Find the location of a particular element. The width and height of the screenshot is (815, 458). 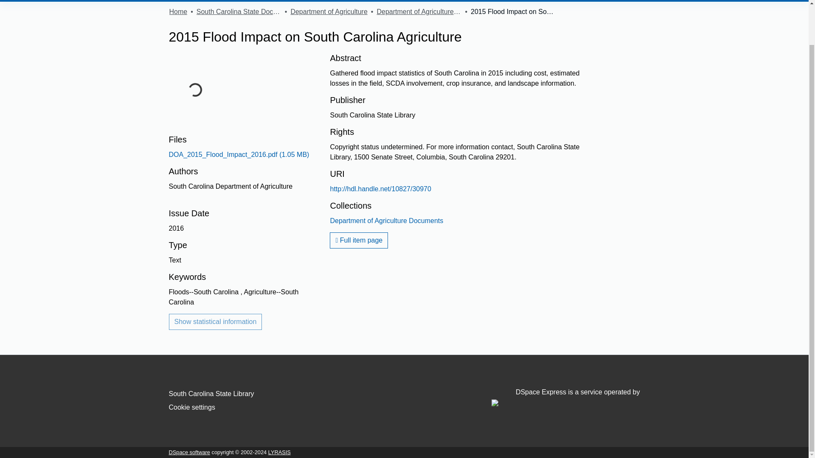

DSpace Express is a service operated by is located at coordinates (565, 397).